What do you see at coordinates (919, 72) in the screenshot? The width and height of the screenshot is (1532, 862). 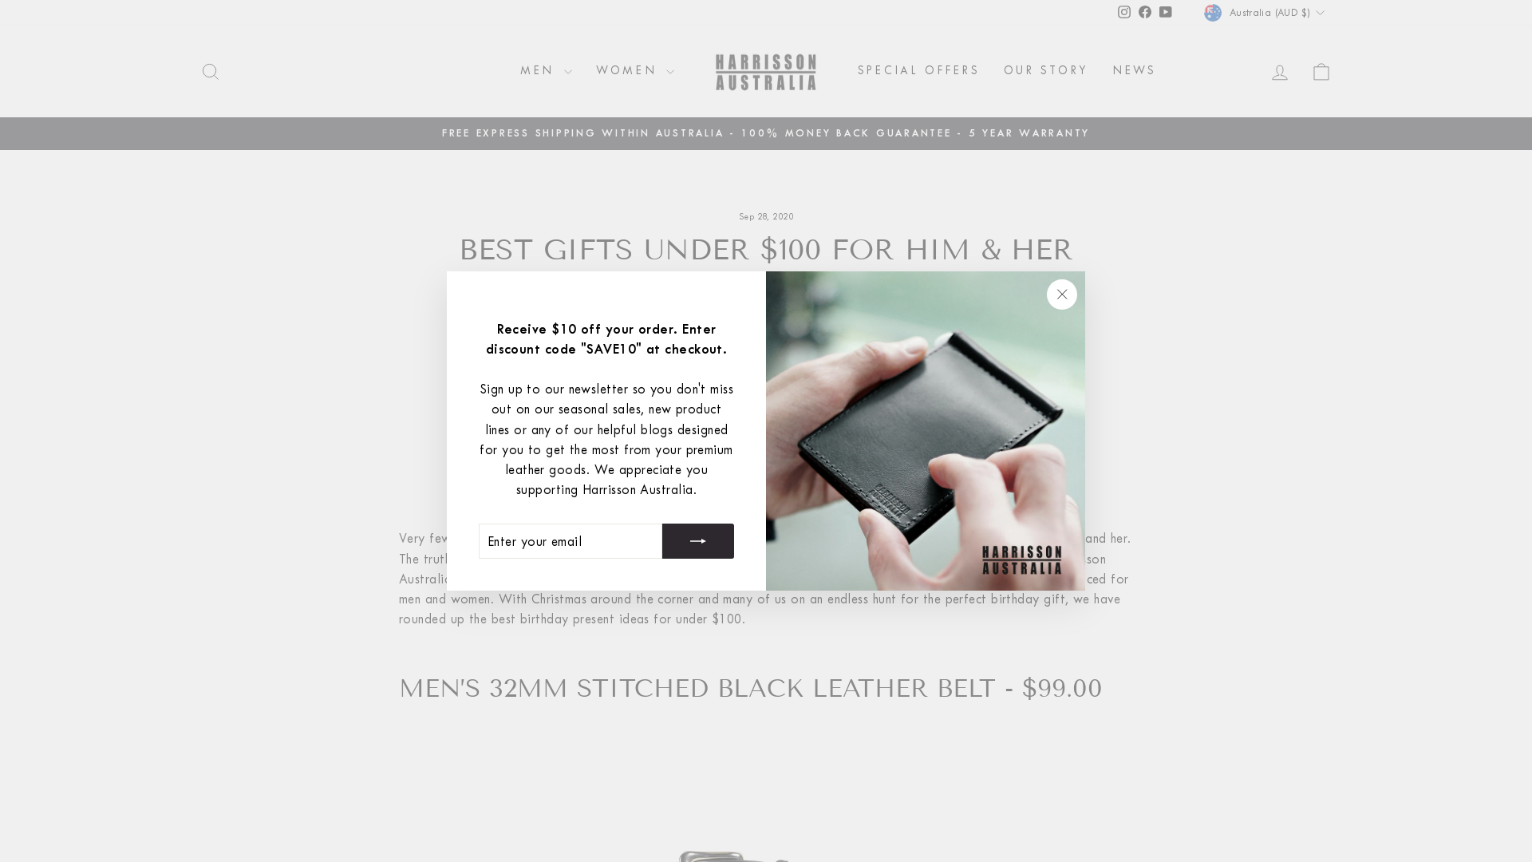 I see `SPECIAL OFFERS` at bounding box center [919, 72].